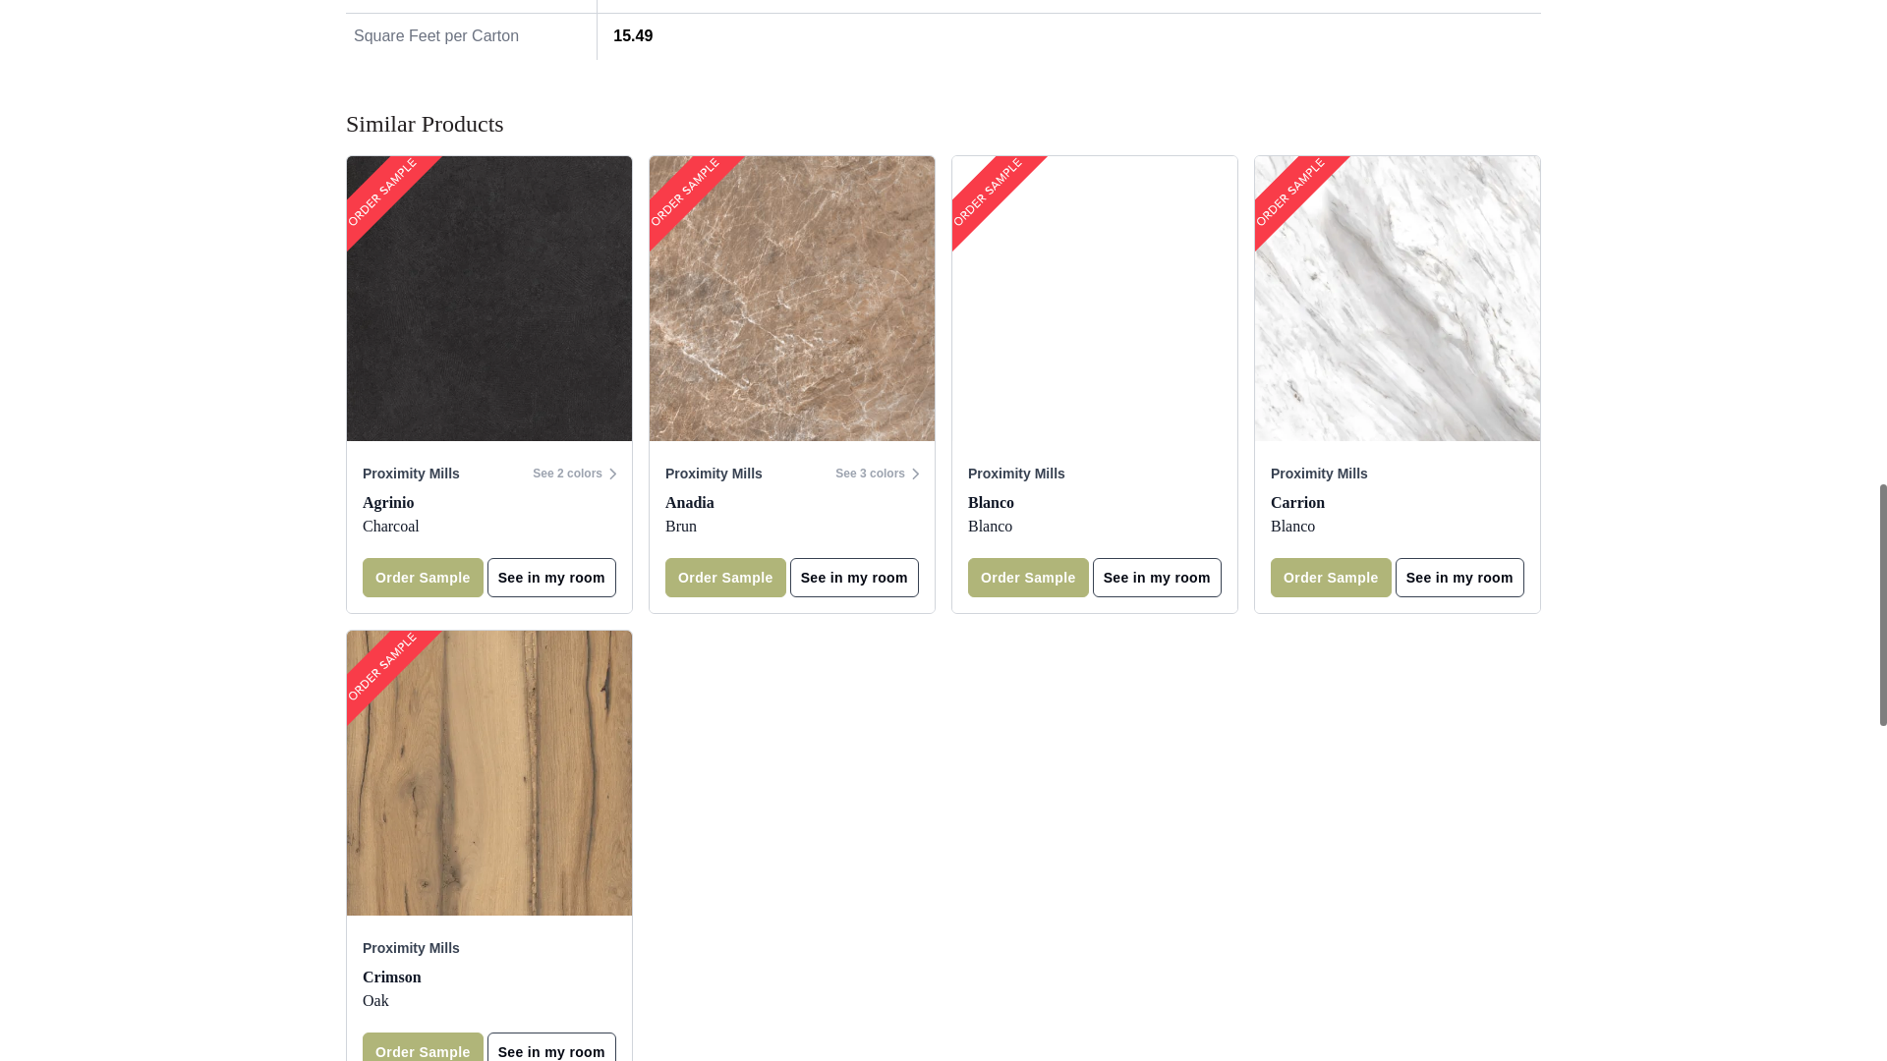 The image size is (1887, 1061). Describe the element at coordinates (489, 299) in the screenshot. I see `Agrinio by Proximity Mills` at that location.